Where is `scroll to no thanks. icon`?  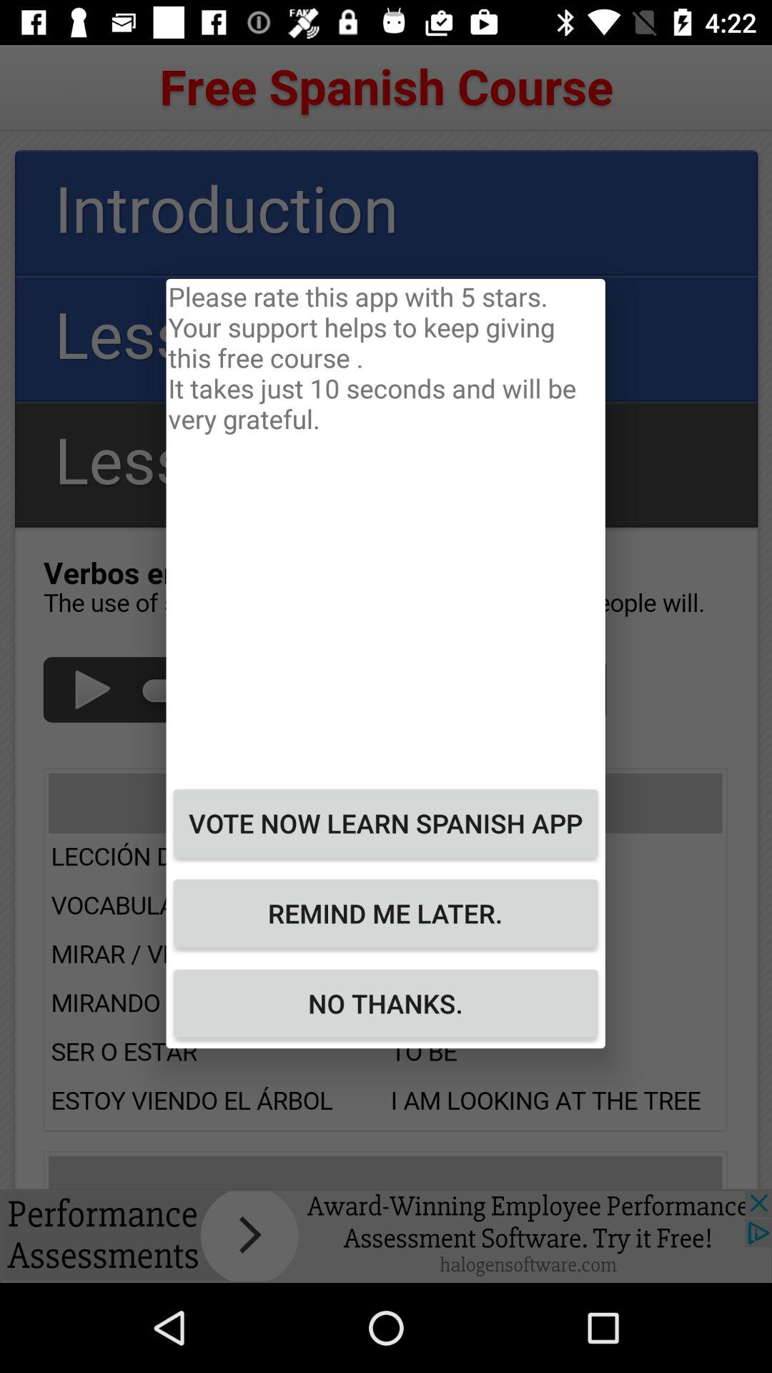
scroll to no thanks. icon is located at coordinates (385, 1003).